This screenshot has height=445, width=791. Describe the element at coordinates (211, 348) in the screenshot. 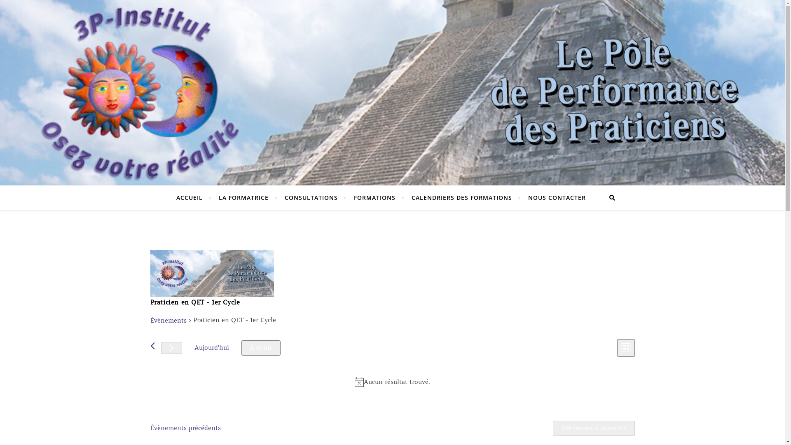

I see `Aujourd'hui` at that location.